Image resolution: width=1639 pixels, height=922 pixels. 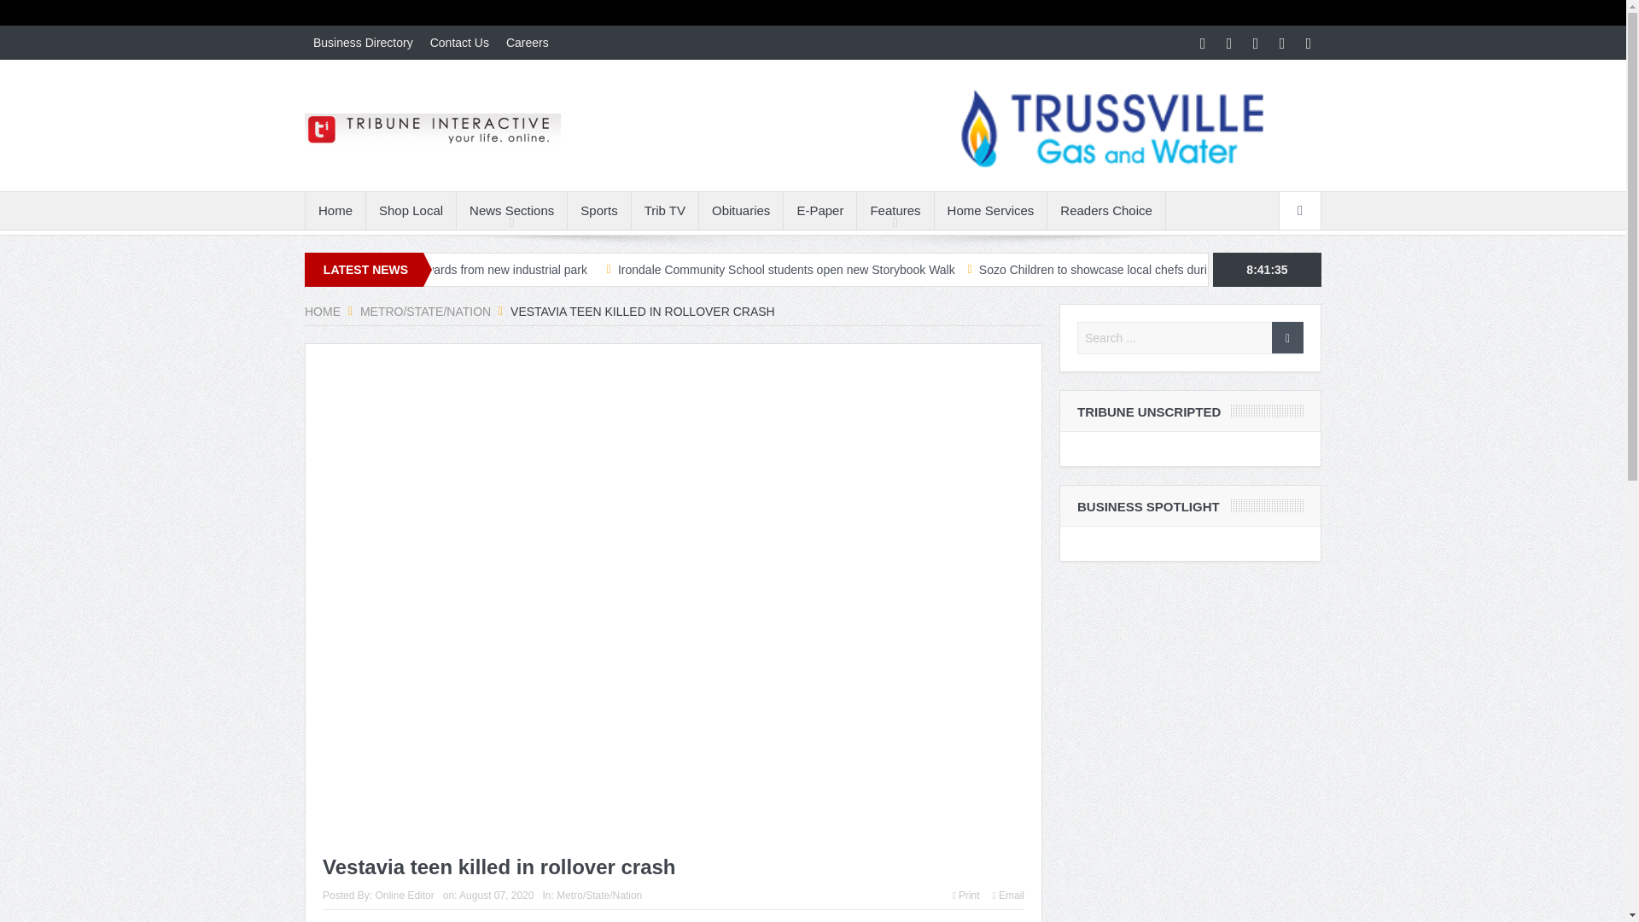 What do you see at coordinates (990, 210) in the screenshot?
I see `Home Services` at bounding box center [990, 210].